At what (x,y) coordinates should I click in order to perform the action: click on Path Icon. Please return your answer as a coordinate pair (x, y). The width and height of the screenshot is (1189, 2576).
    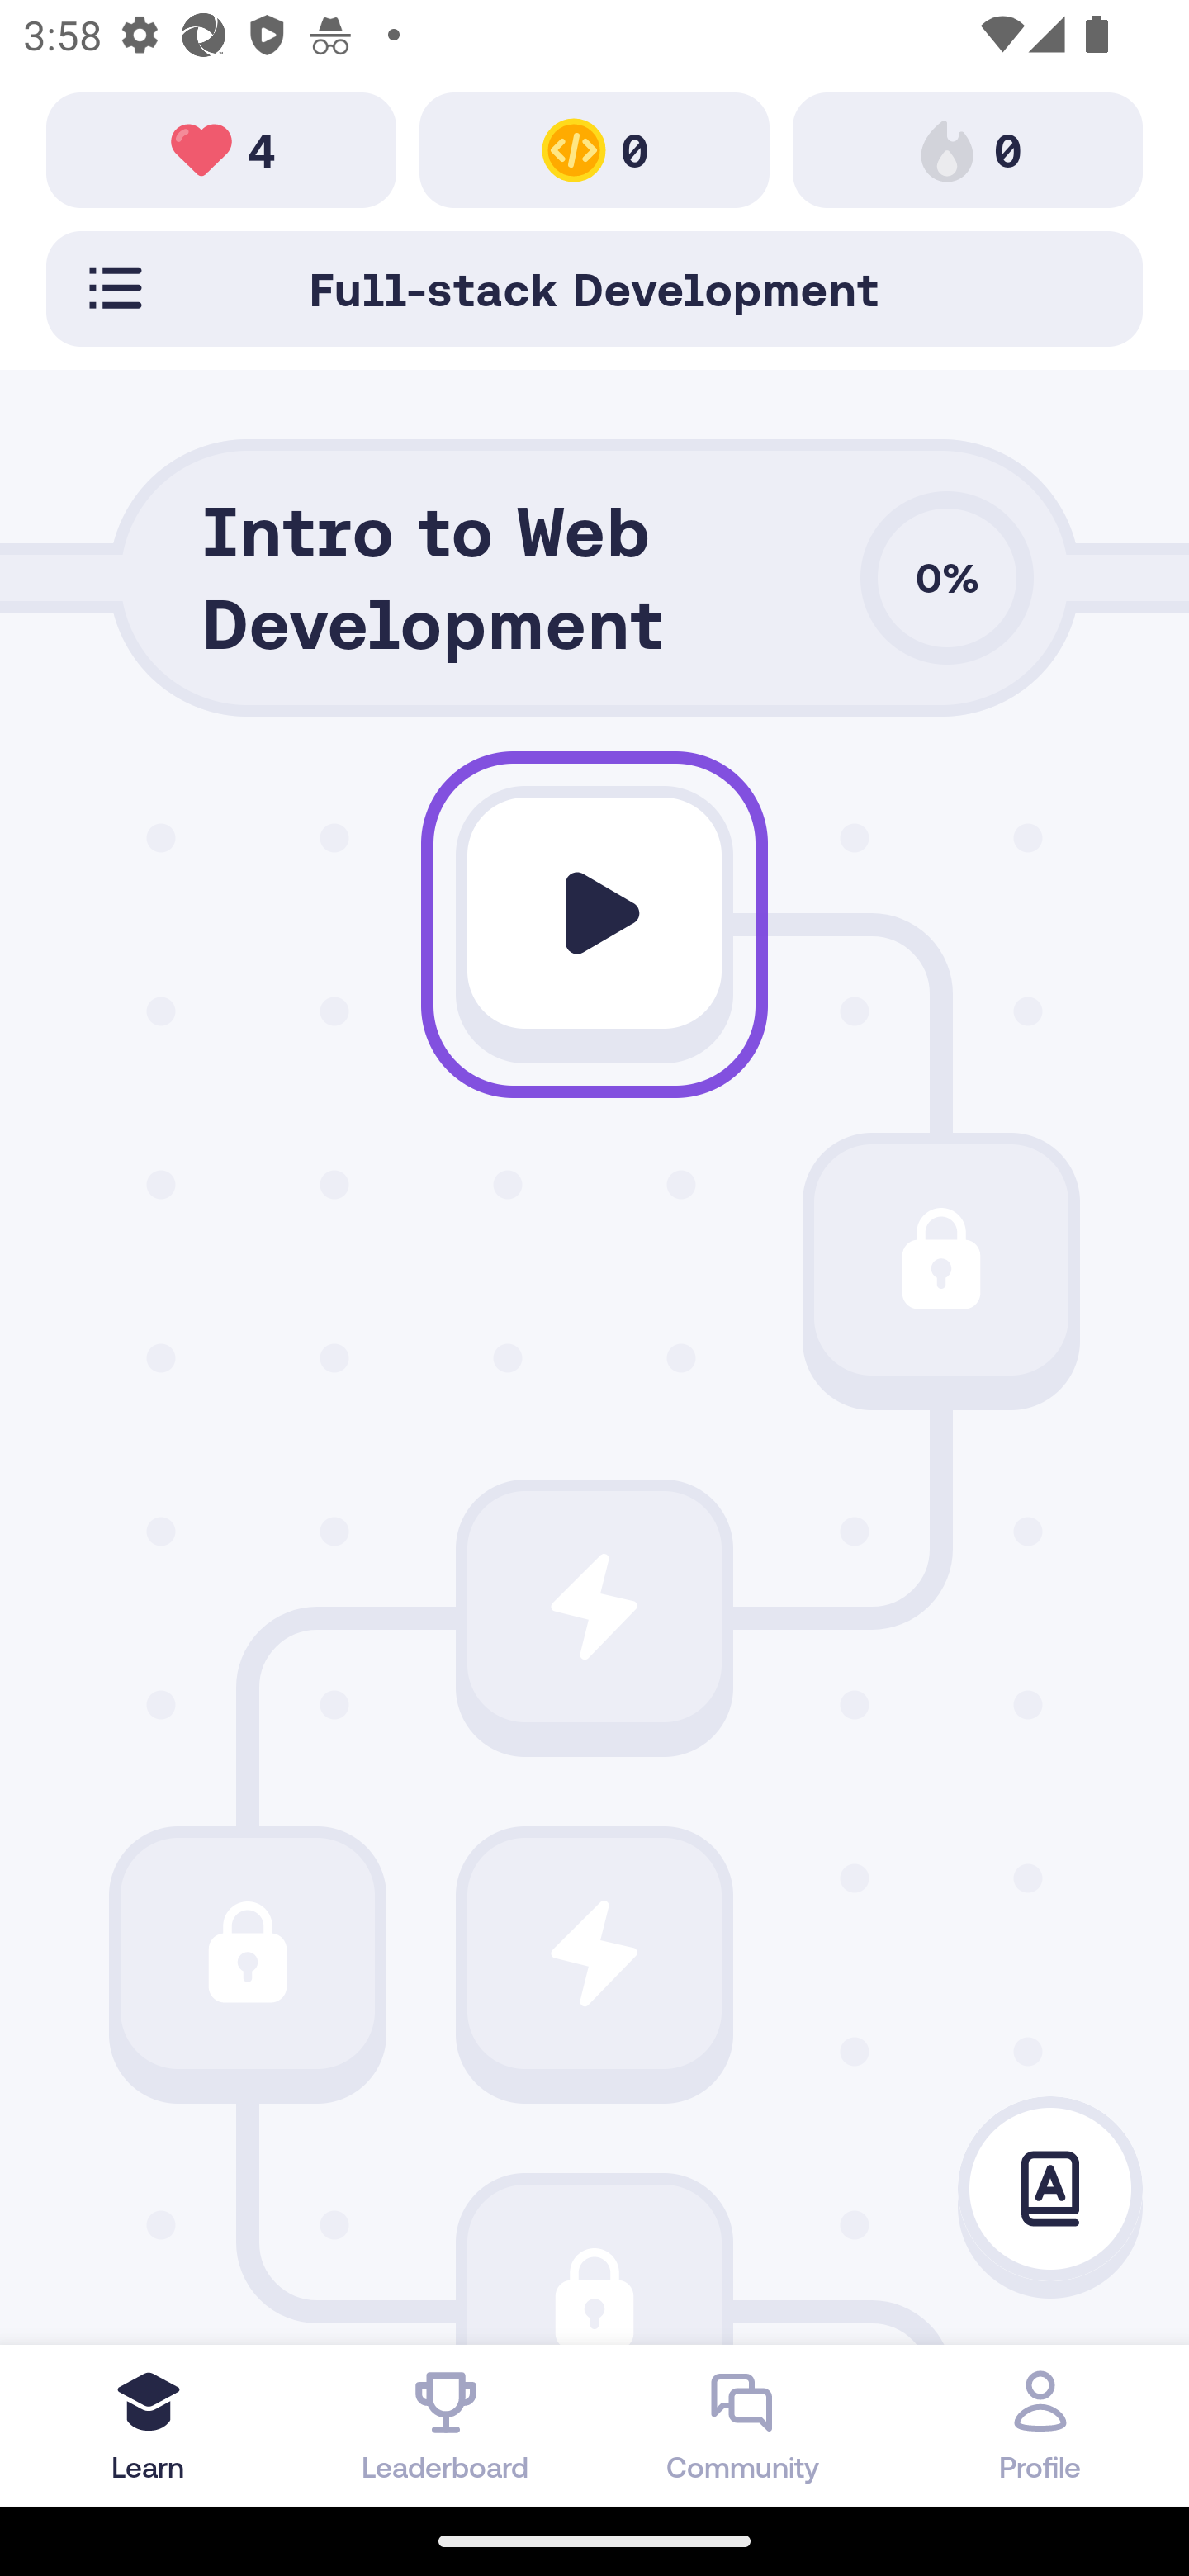
    Looking at the image, I should click on (594, 913).